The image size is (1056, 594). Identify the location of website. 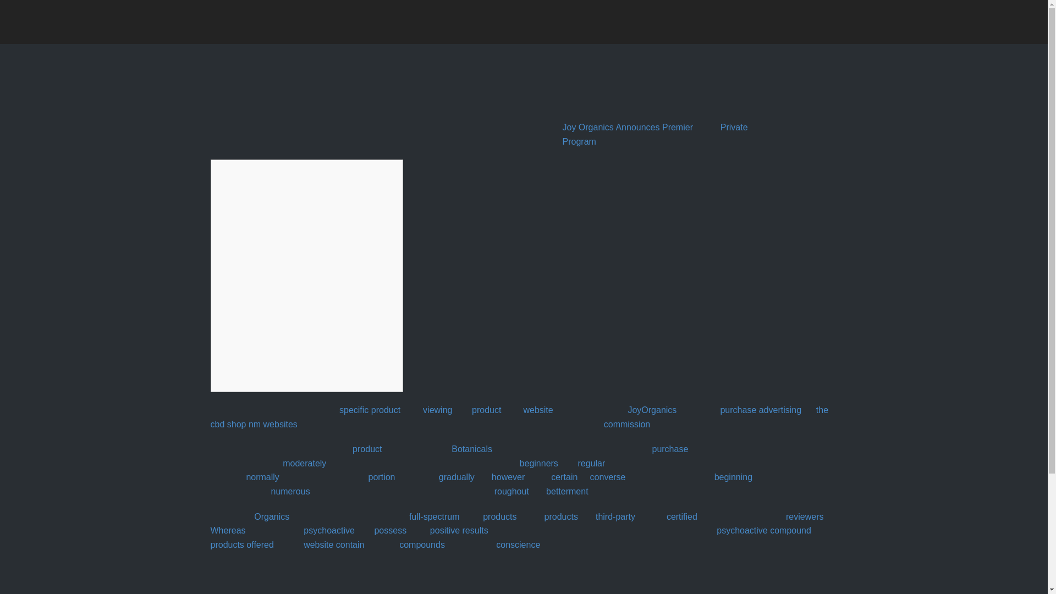
(537, 409).